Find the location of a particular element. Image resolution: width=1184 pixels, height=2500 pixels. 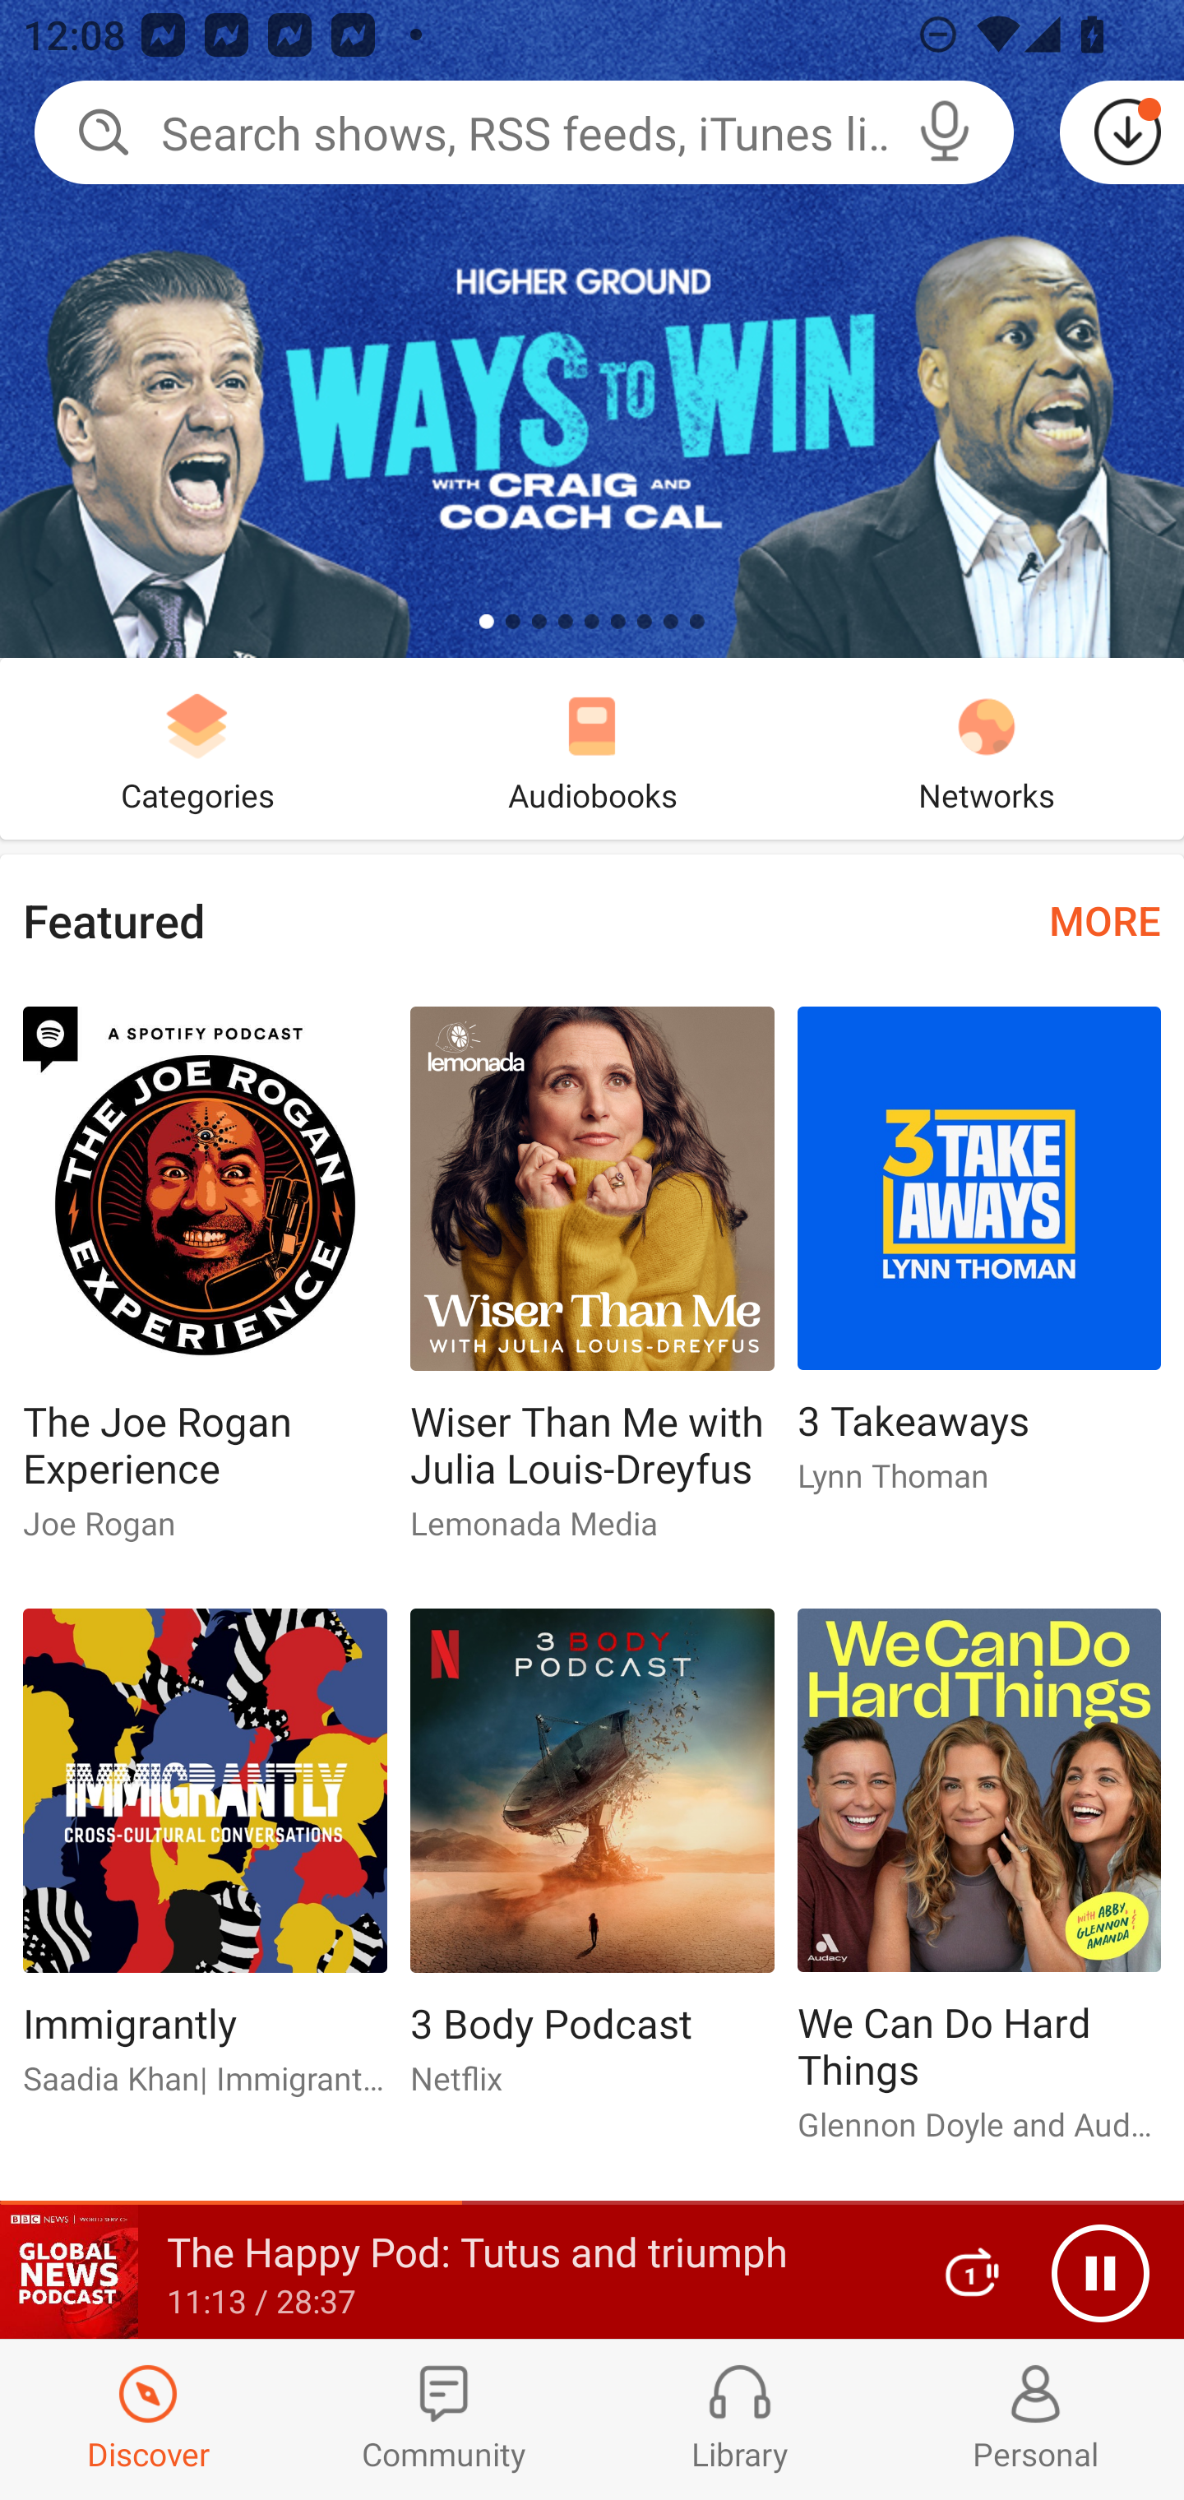

3 Body Podcast 3 Body Podcast Netflix is located at coordinates (592, 1864).